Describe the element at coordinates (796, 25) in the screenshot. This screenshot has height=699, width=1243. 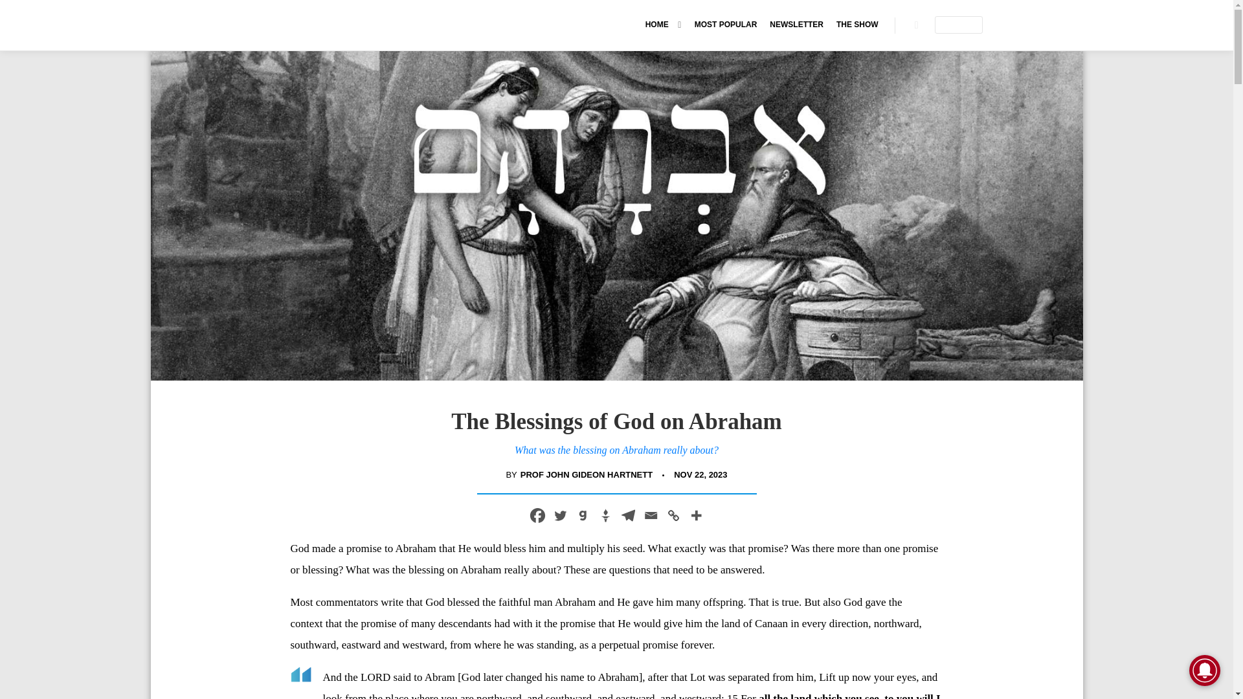
I see `NEWSLETTER` at that location.